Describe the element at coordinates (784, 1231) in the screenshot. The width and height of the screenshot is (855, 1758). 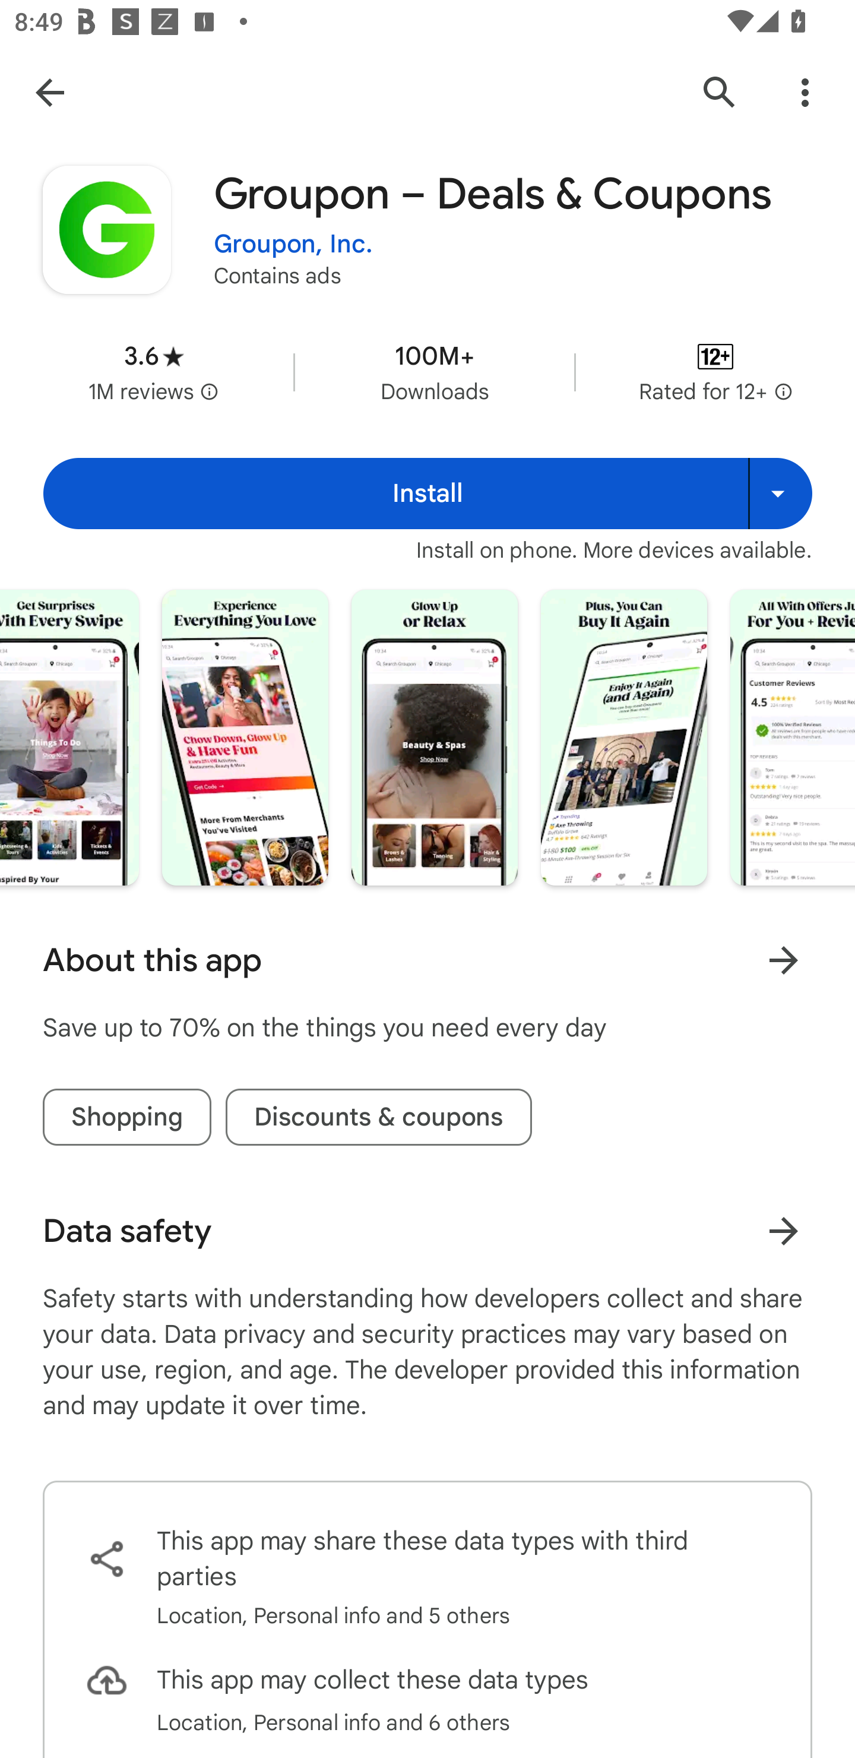
I see `Learn more about data safety` at that location.